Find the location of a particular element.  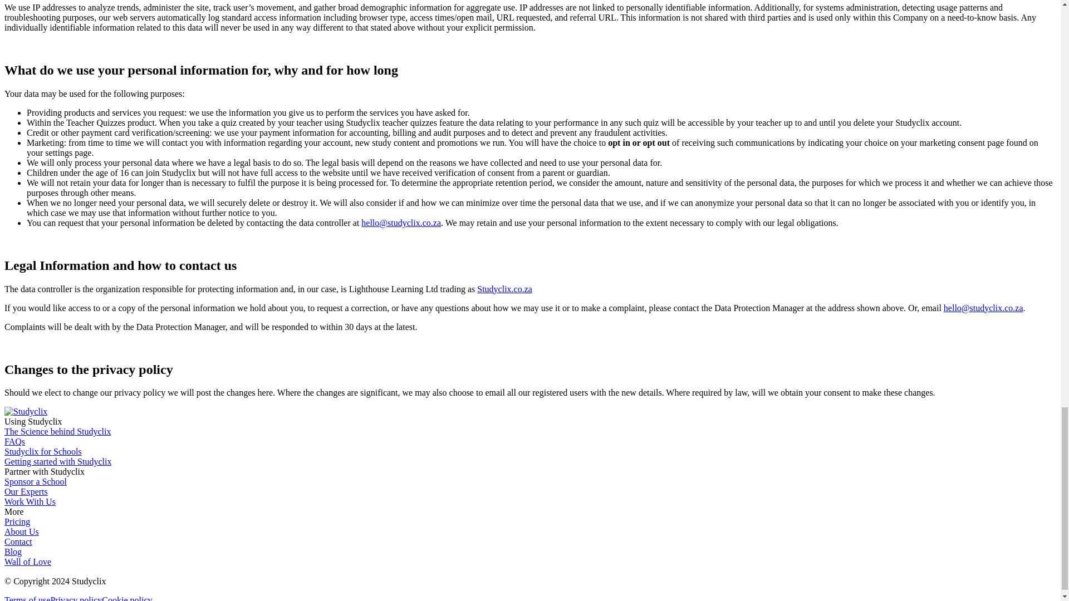

Getting started with Studyclix is located at coordinates (57, 461).